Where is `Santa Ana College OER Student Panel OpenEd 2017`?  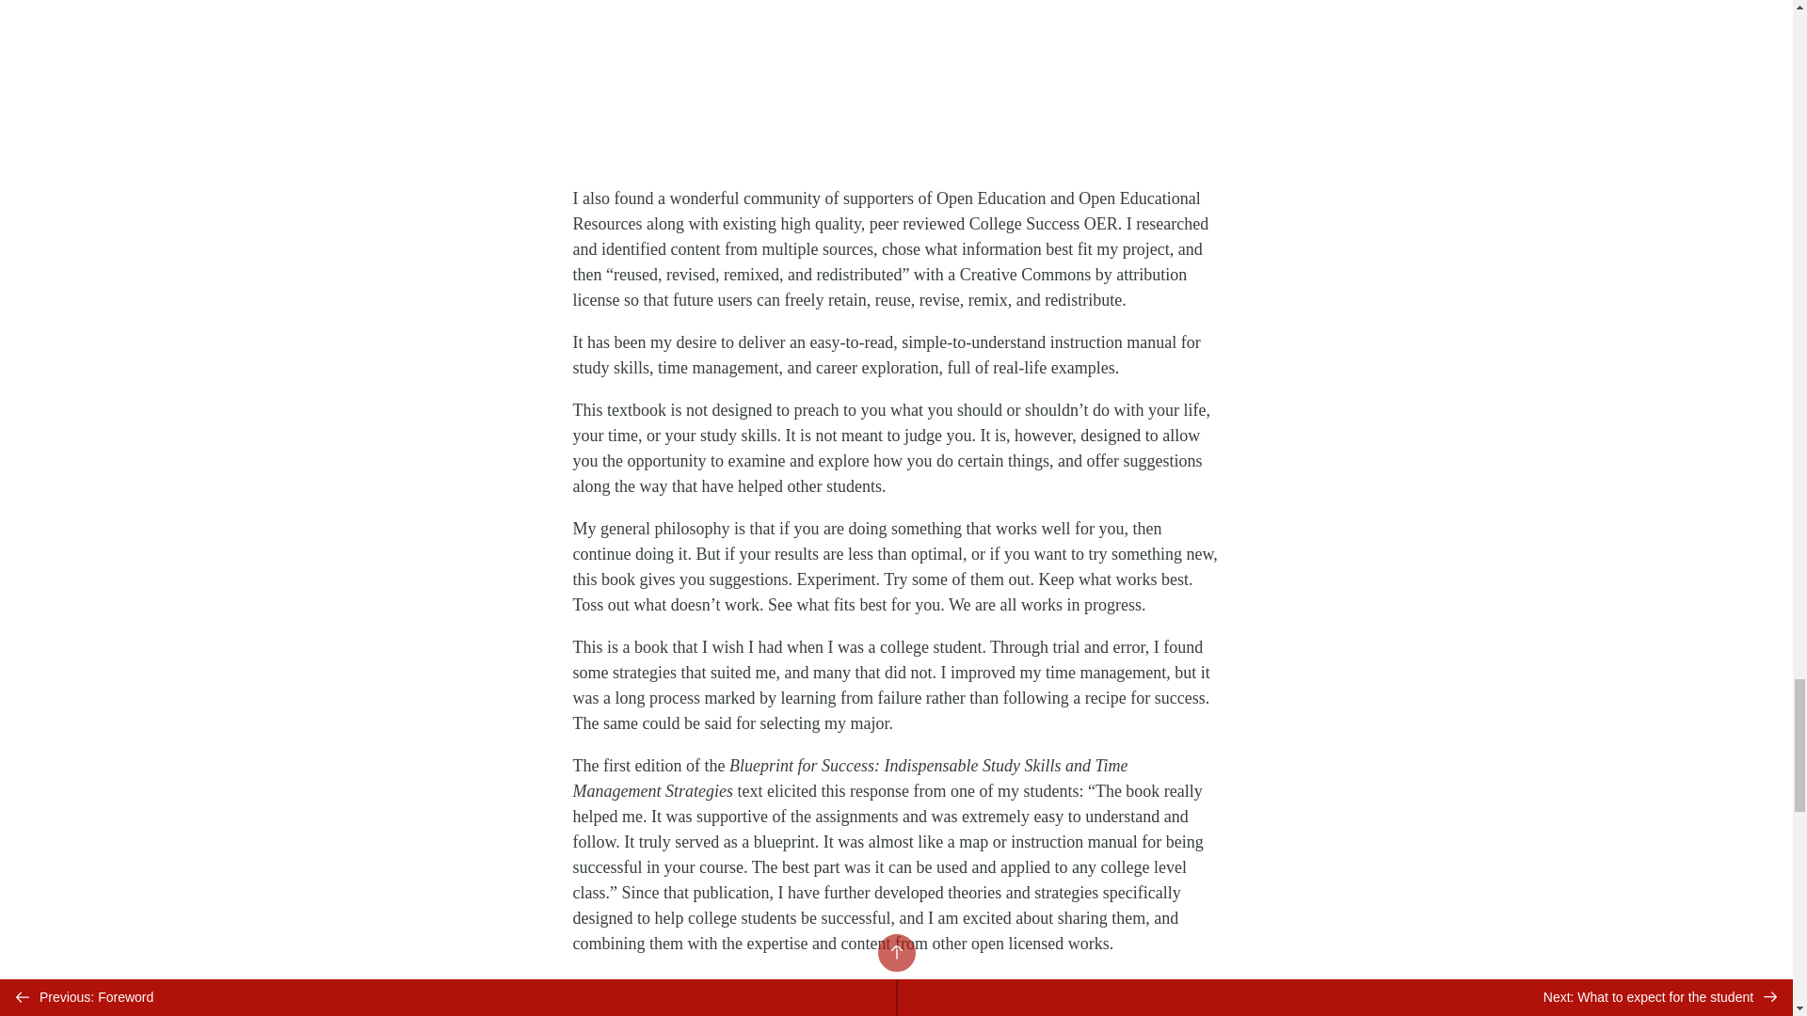 Santa Ana College OER Student Panel OpenEd 2017 is located at coordinates (896, 85).